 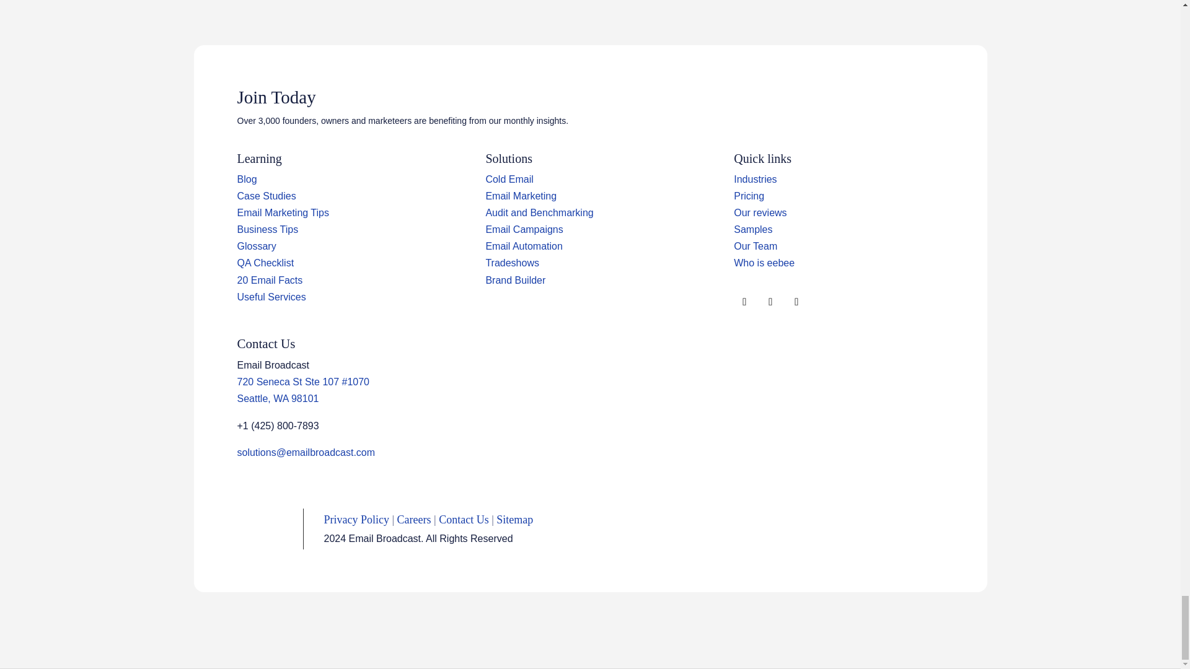 I want to click on Email Broadcast Office, so click(x=278, y=399).